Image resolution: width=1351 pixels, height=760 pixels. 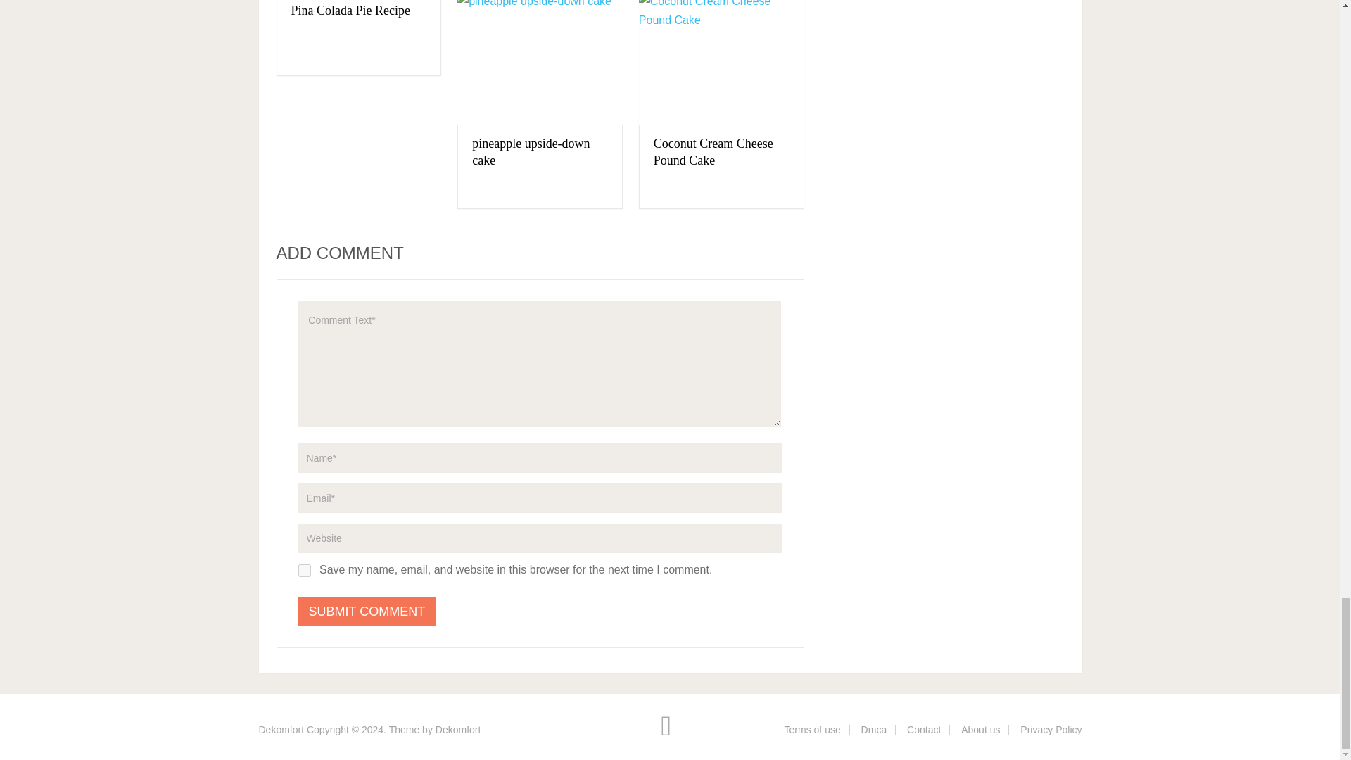 What do you see at coordinates (874, 730) in the screenshot?
I see `Dmca` at bounding box center [874, 730].